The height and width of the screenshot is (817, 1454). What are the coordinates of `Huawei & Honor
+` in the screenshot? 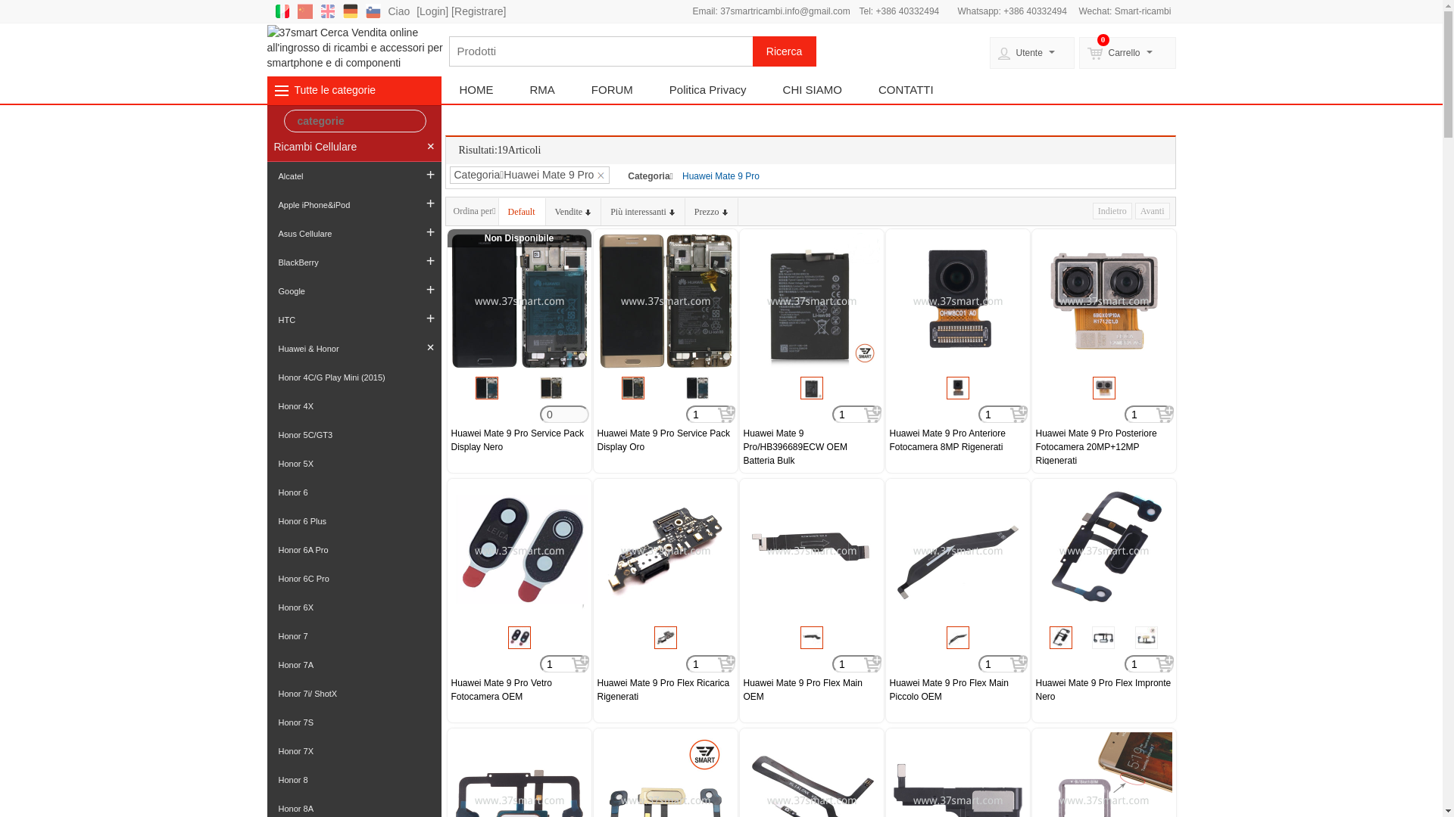 It's located at (354, 349).